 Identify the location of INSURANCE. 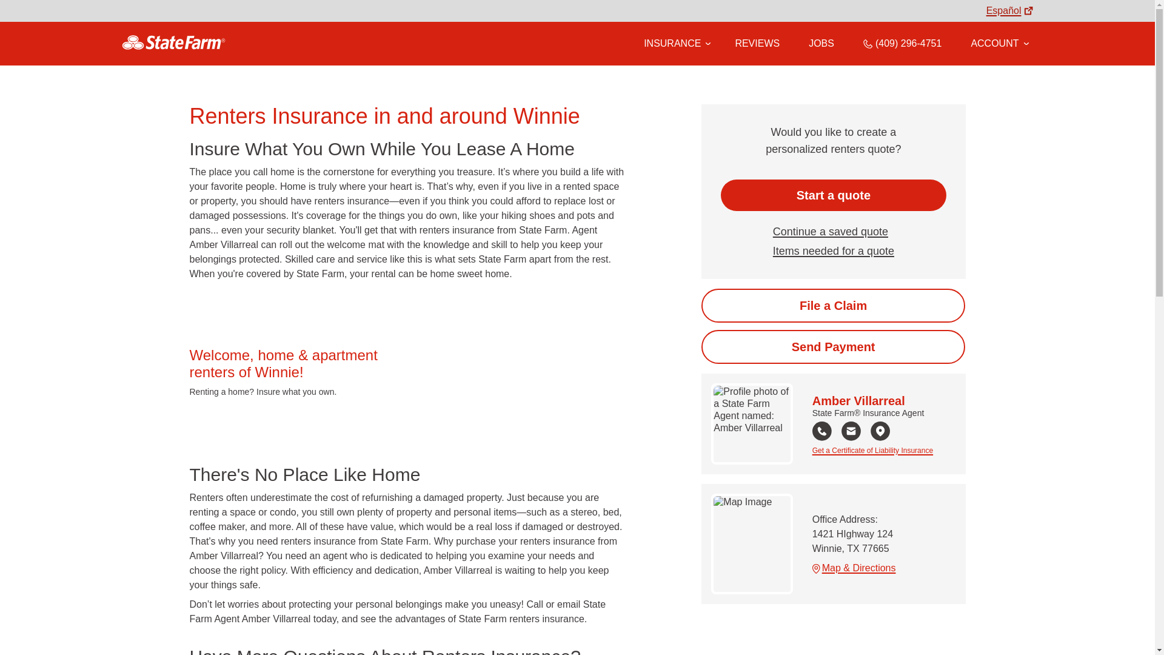
(672, 43).